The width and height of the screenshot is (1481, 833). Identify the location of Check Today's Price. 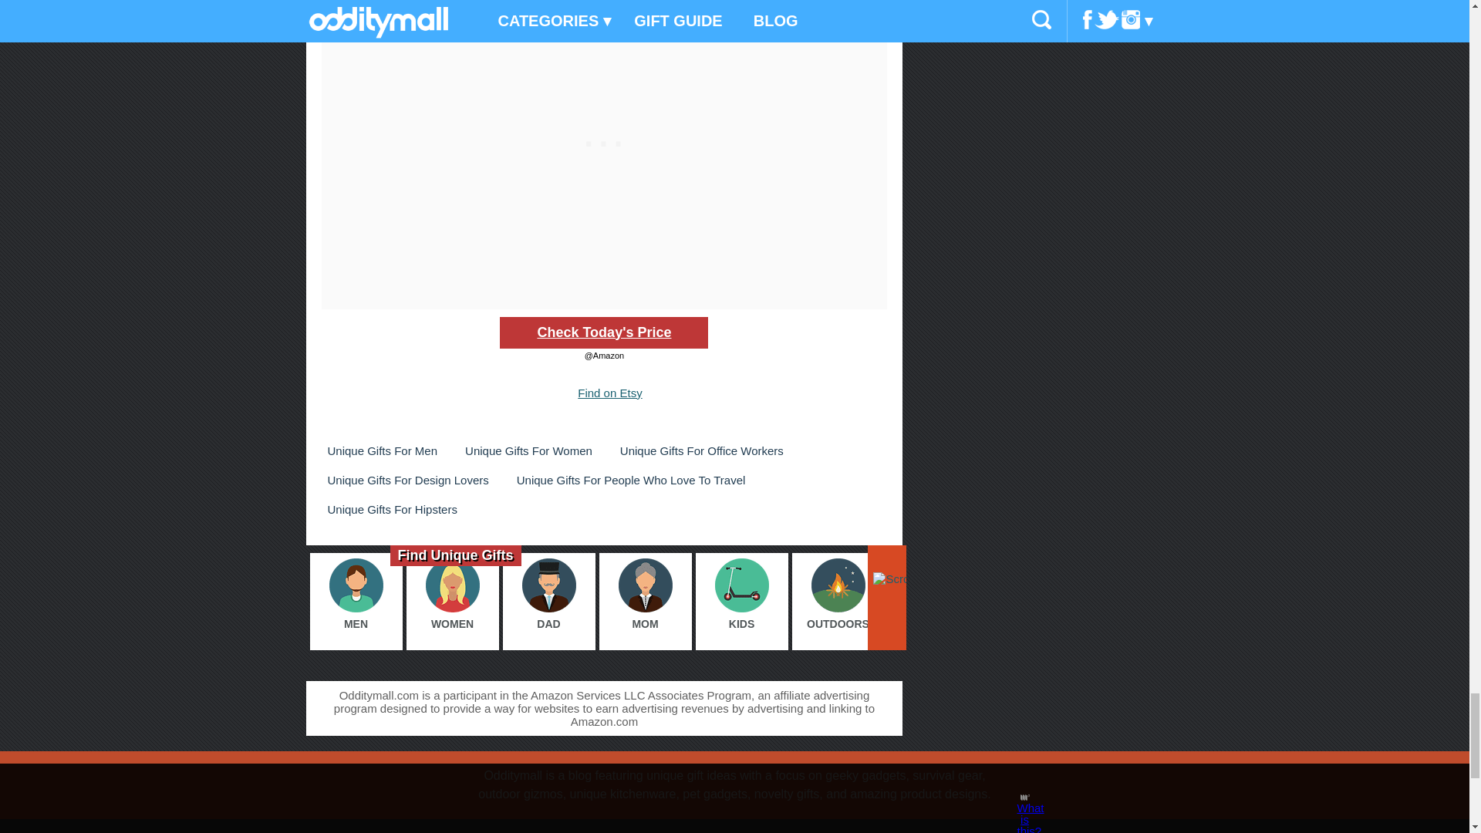
(603, 333).